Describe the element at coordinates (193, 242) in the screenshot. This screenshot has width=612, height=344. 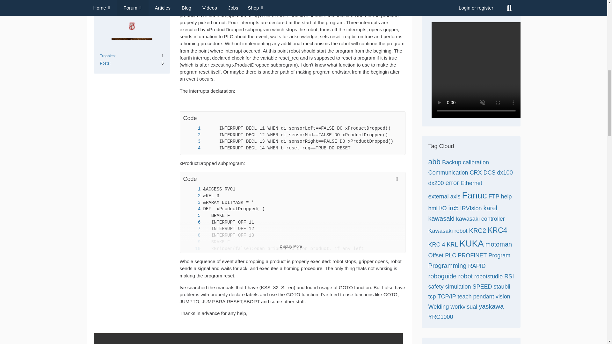
I see `9` at that location.